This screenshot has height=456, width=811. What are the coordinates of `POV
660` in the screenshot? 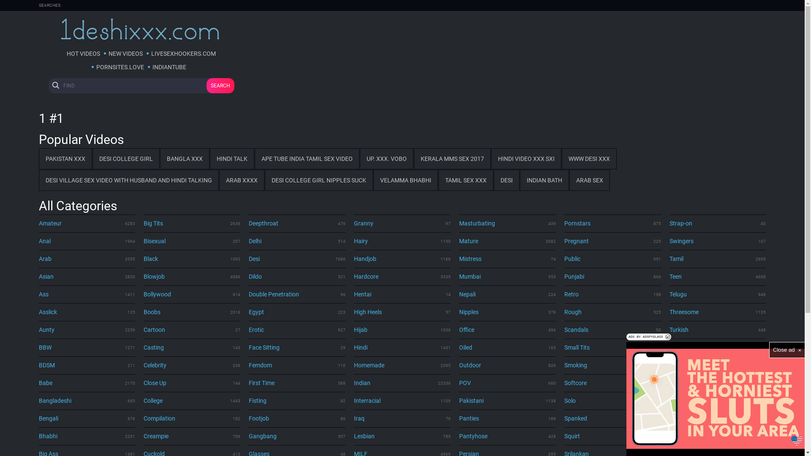 It's located at (508, 383).